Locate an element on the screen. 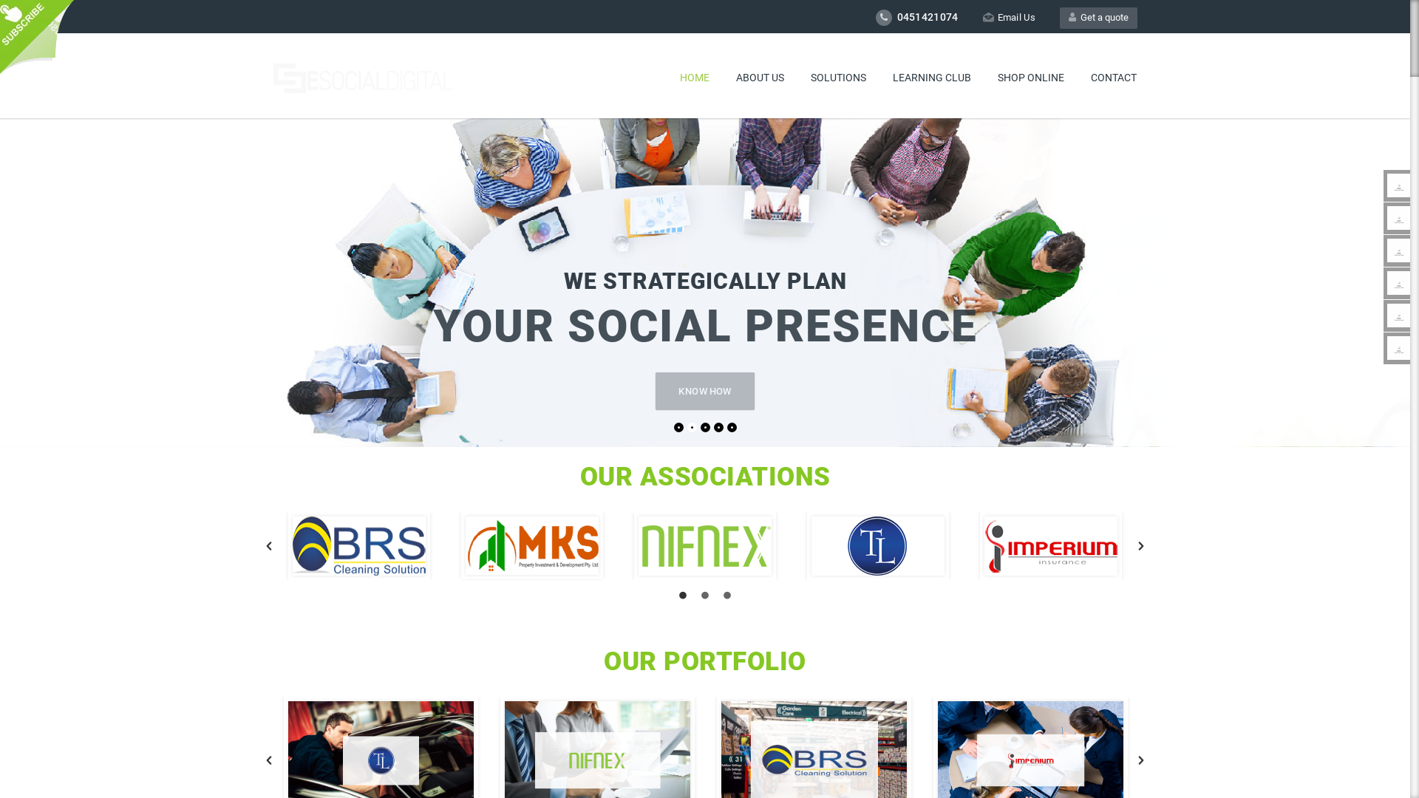 This screenshot has width=1419, height=798.   Get a quote is located at coordinates (1098, 18).